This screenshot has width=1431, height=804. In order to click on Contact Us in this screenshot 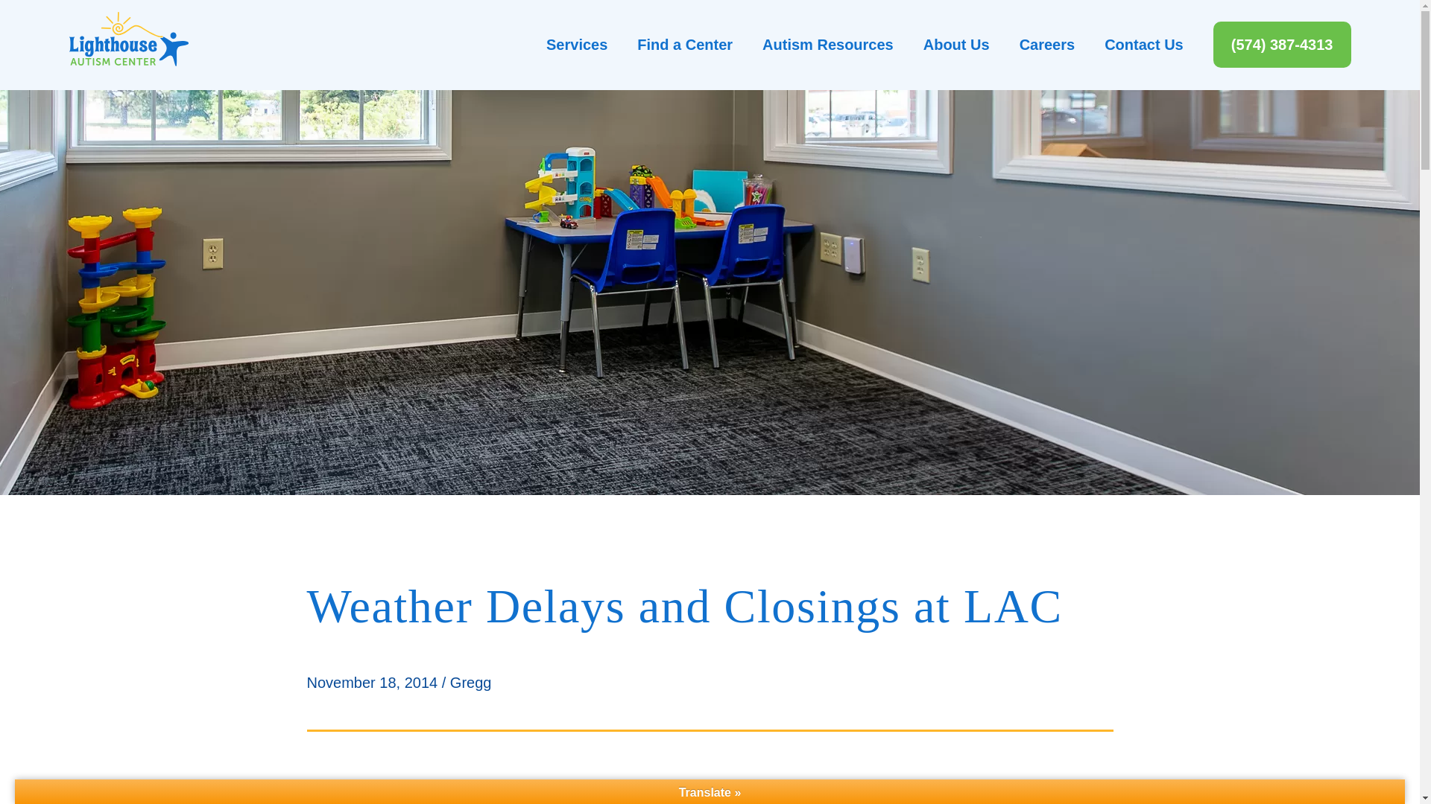, I will do `click(1143, 45)`.